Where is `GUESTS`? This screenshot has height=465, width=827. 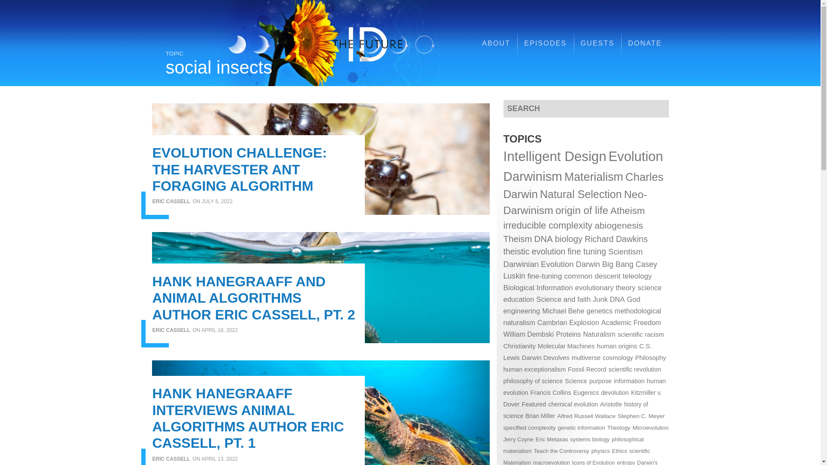 GUESTS is located at coordinates (598, 43).